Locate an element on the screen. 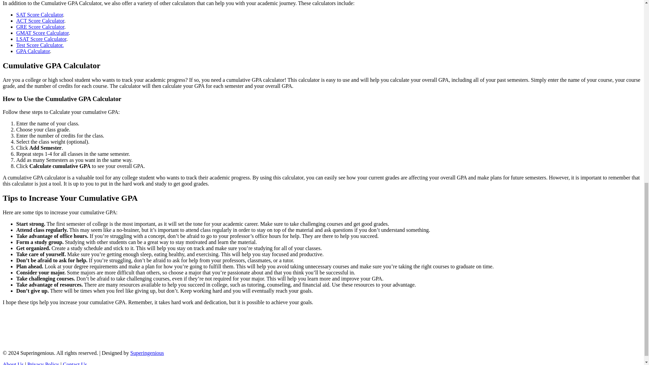  GRE Score Calculator is located at coordinates (40, 27).